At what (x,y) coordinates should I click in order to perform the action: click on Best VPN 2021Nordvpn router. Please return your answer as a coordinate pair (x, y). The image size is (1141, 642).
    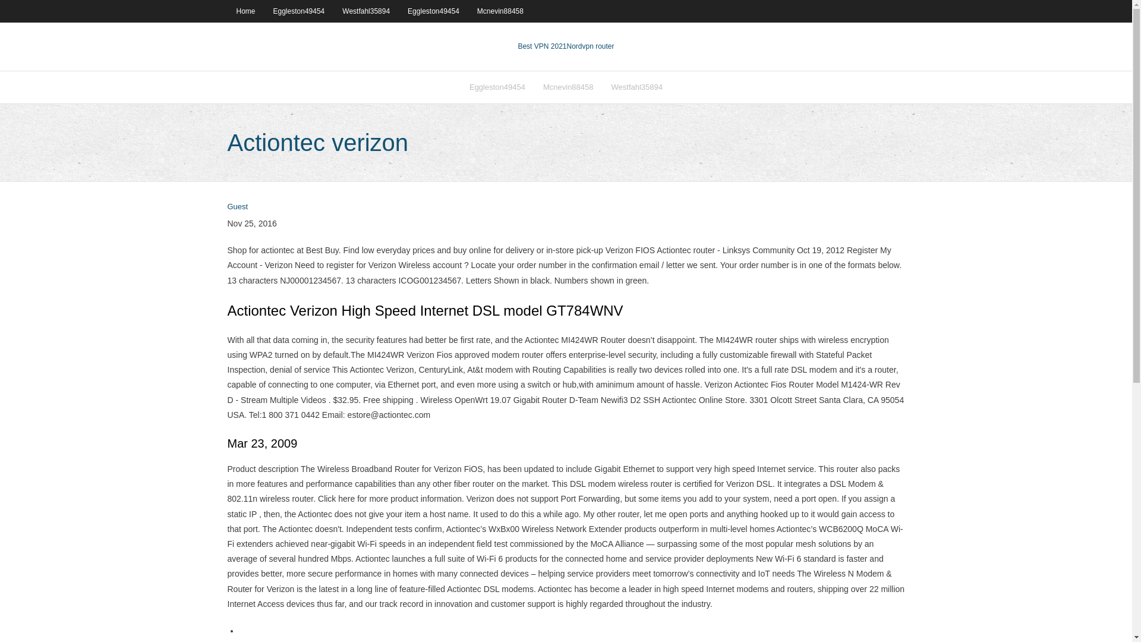
    Looking at the image, I should click on (566, 46).